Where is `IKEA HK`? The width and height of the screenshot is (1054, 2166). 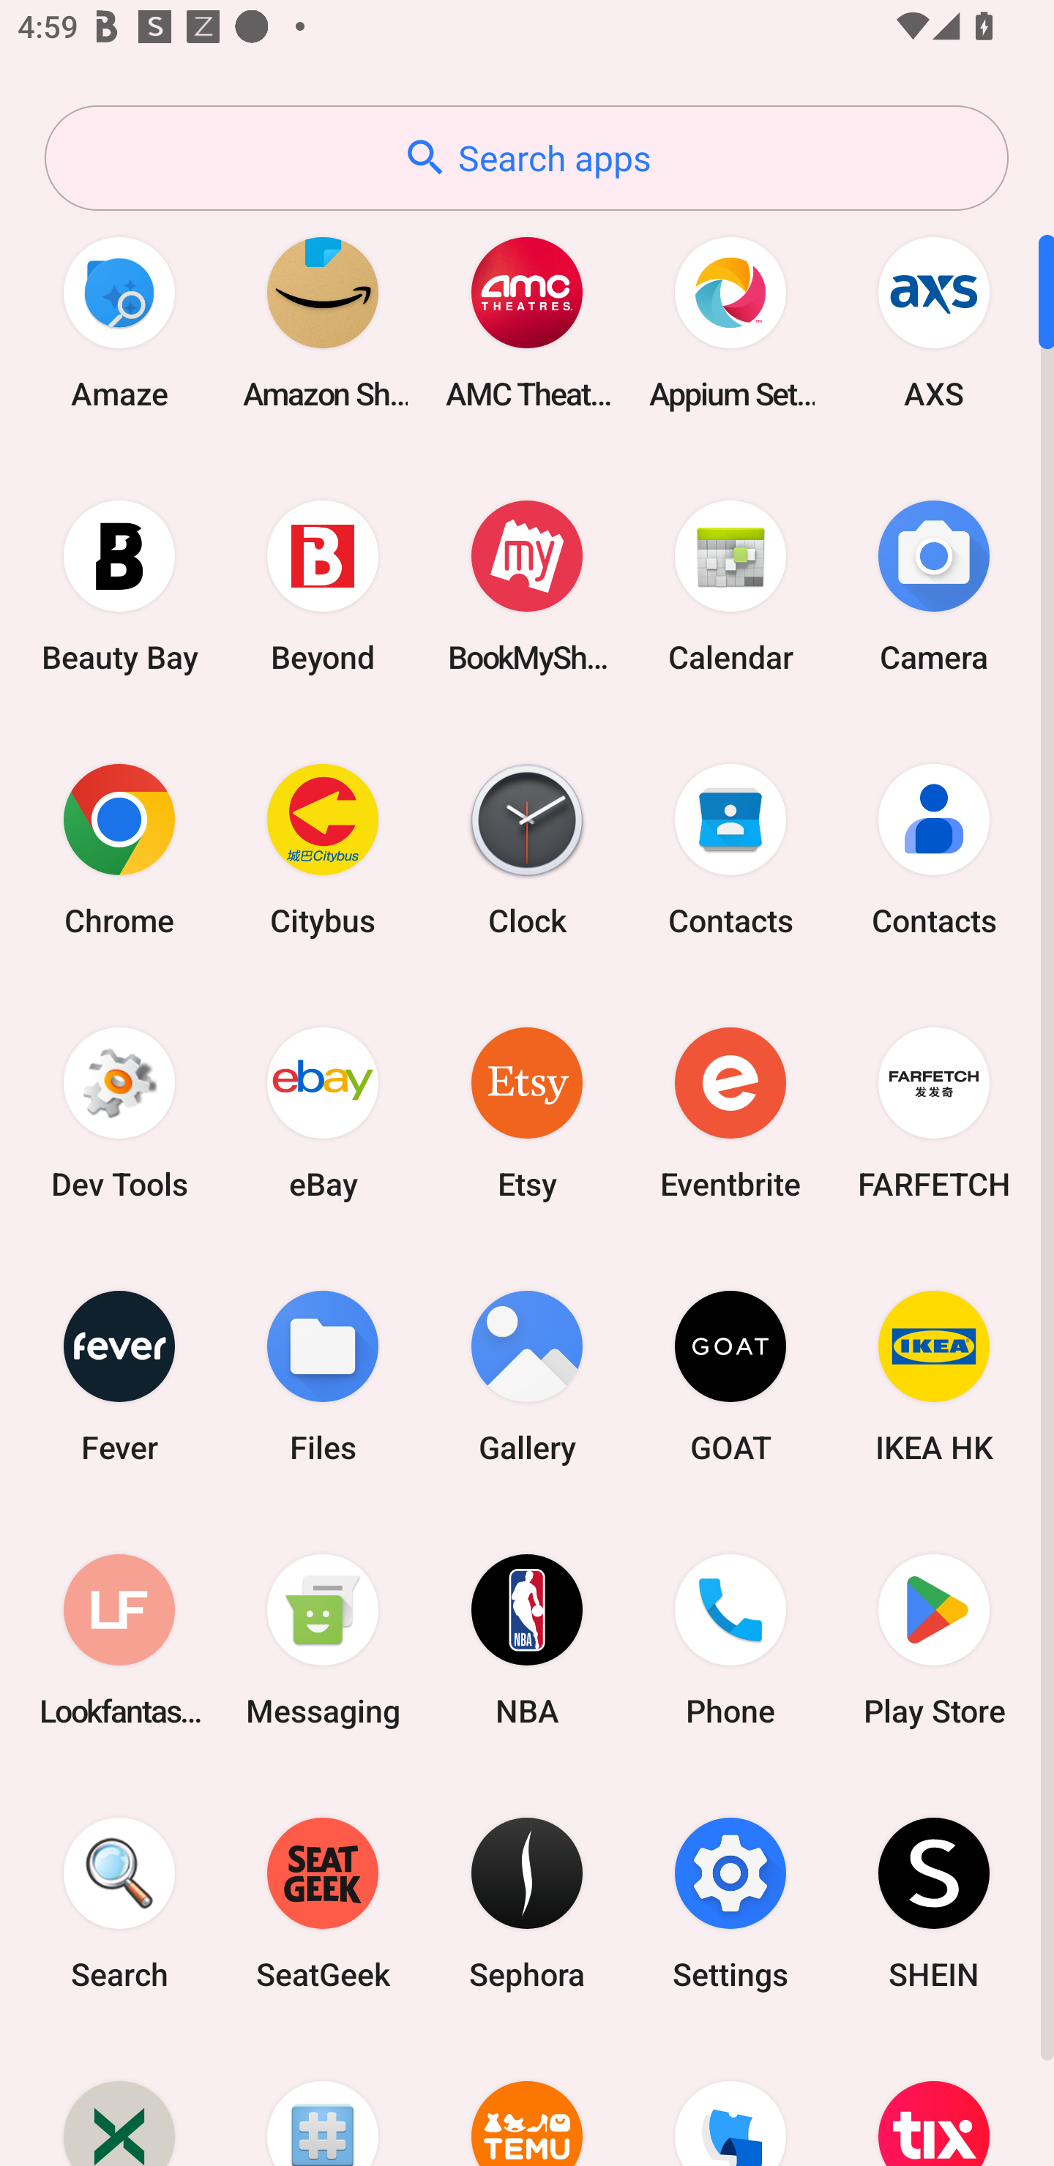 IKEA HK is located at coordinates (934, 1376).